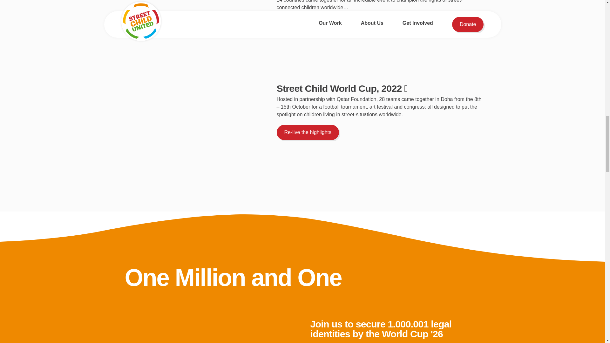 The width and height of the screenshot is (610, 343). I want to click on Who were crowned champions of the SCCWC 2023?, so click(347, 29).